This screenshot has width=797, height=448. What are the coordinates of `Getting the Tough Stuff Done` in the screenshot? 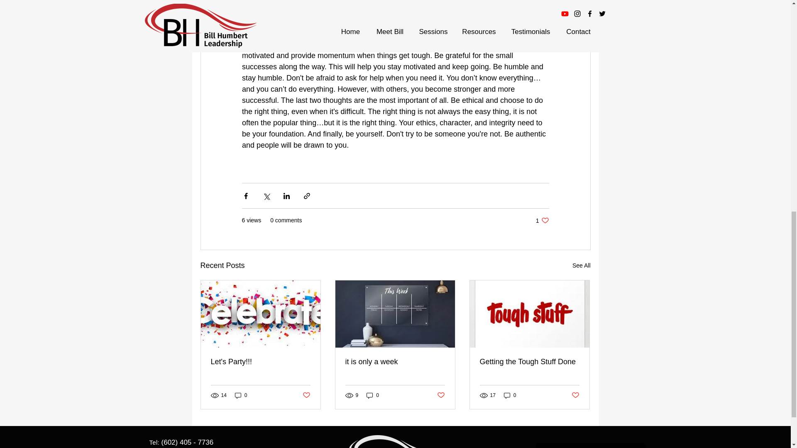 It's located at (529, 362).